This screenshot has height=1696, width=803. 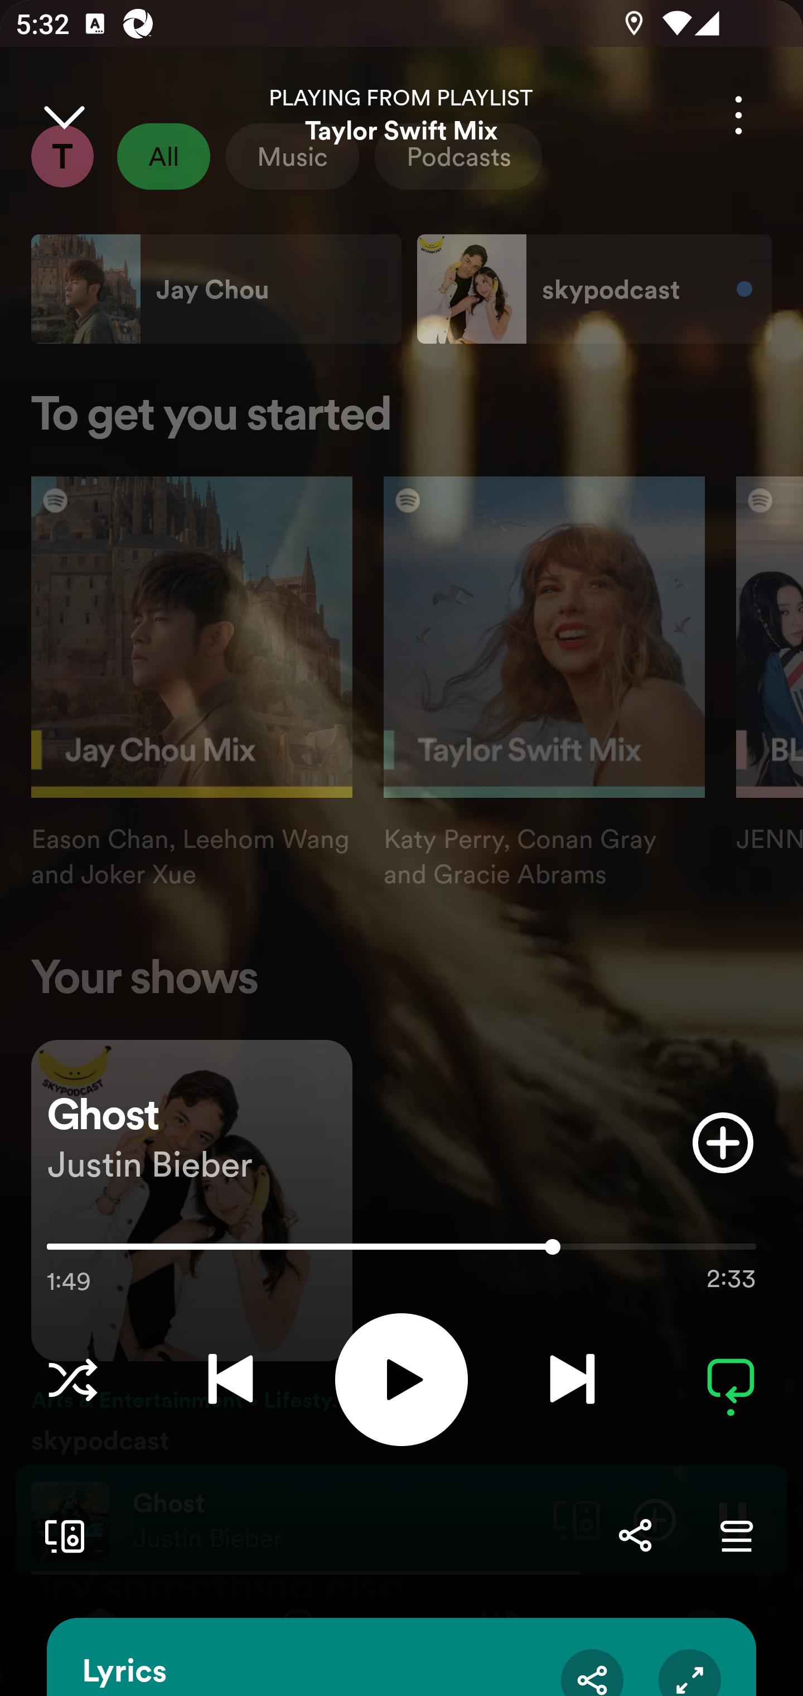 I want to click on Close, so click(x=64, y=115).